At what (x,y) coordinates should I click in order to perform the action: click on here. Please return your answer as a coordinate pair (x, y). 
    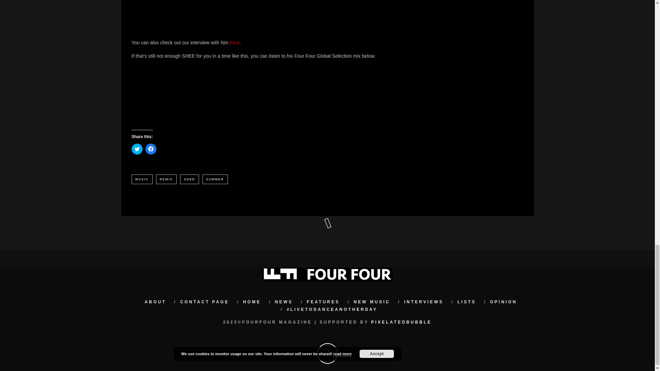
    Looking at the image, I should click on (234, 42).